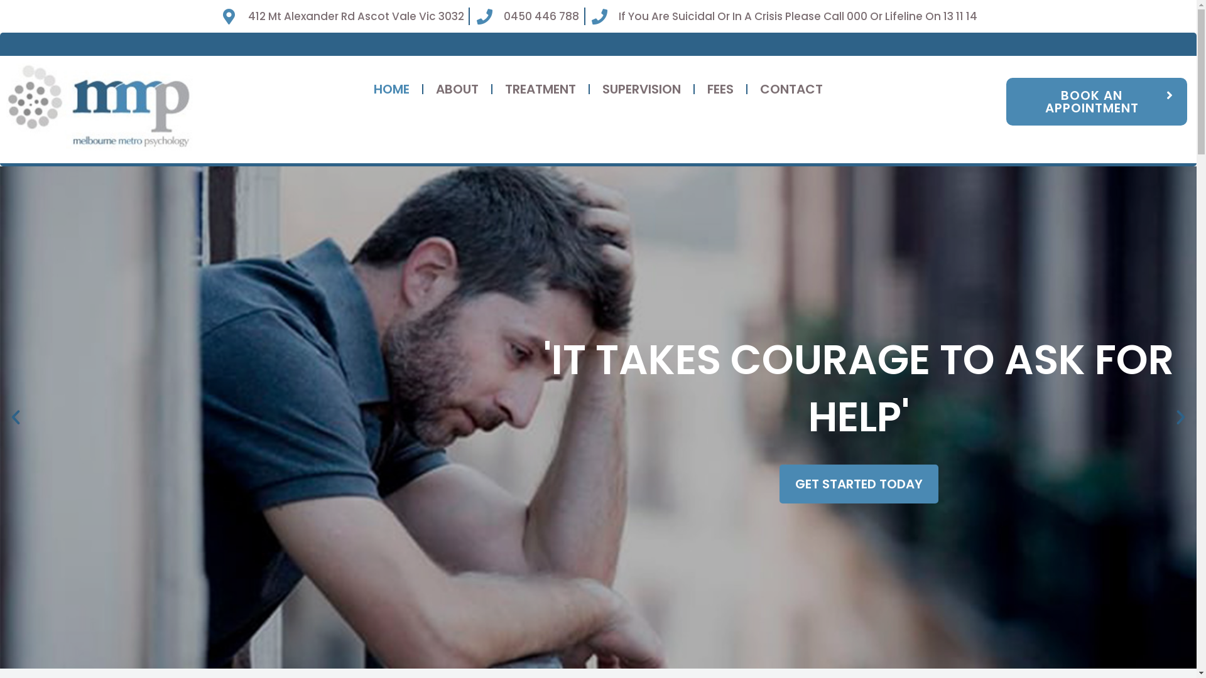  Describe the element at coordinates (642, 89) in the screenshot. I see `SUPERVISION` at that location.